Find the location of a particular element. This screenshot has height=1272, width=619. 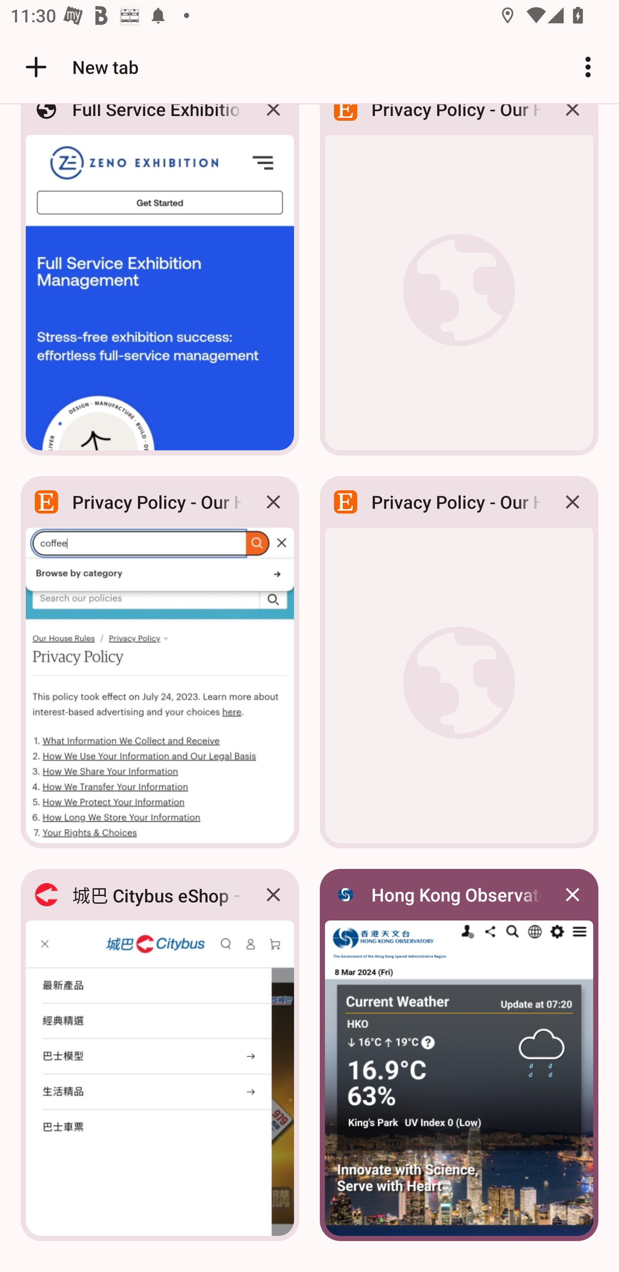

Customize and control Google Chrome is located at coordinates (588, 67).